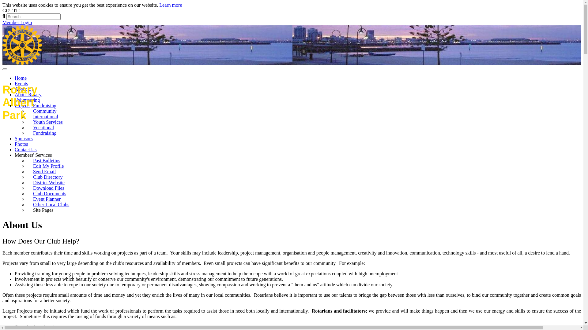 This screenshot has height=330, width=588. What do you see at coordinates (27, 100) in the screenshot?
I see `Volunteering` at bounding box center [27, 100].